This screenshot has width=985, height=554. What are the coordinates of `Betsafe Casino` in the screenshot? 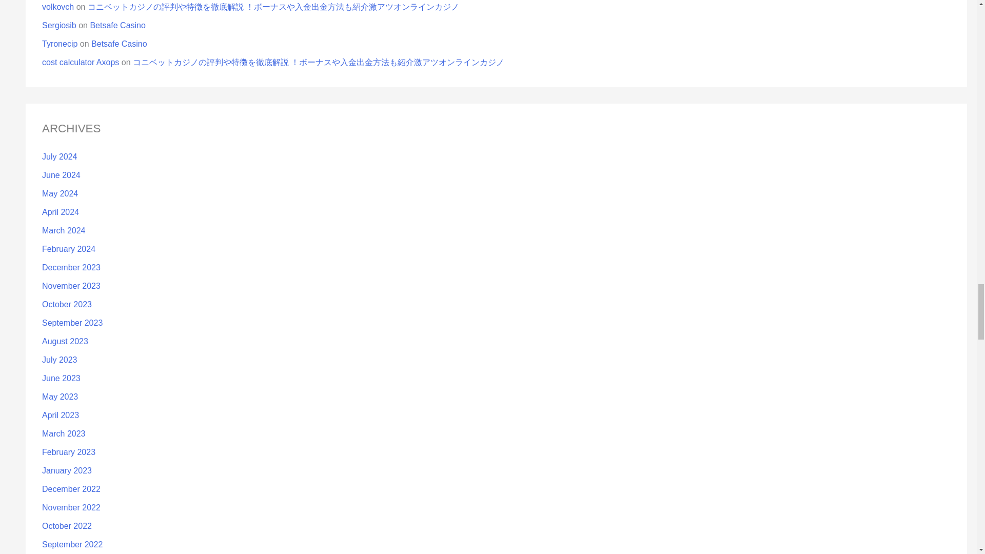 It's located at (119, 43).